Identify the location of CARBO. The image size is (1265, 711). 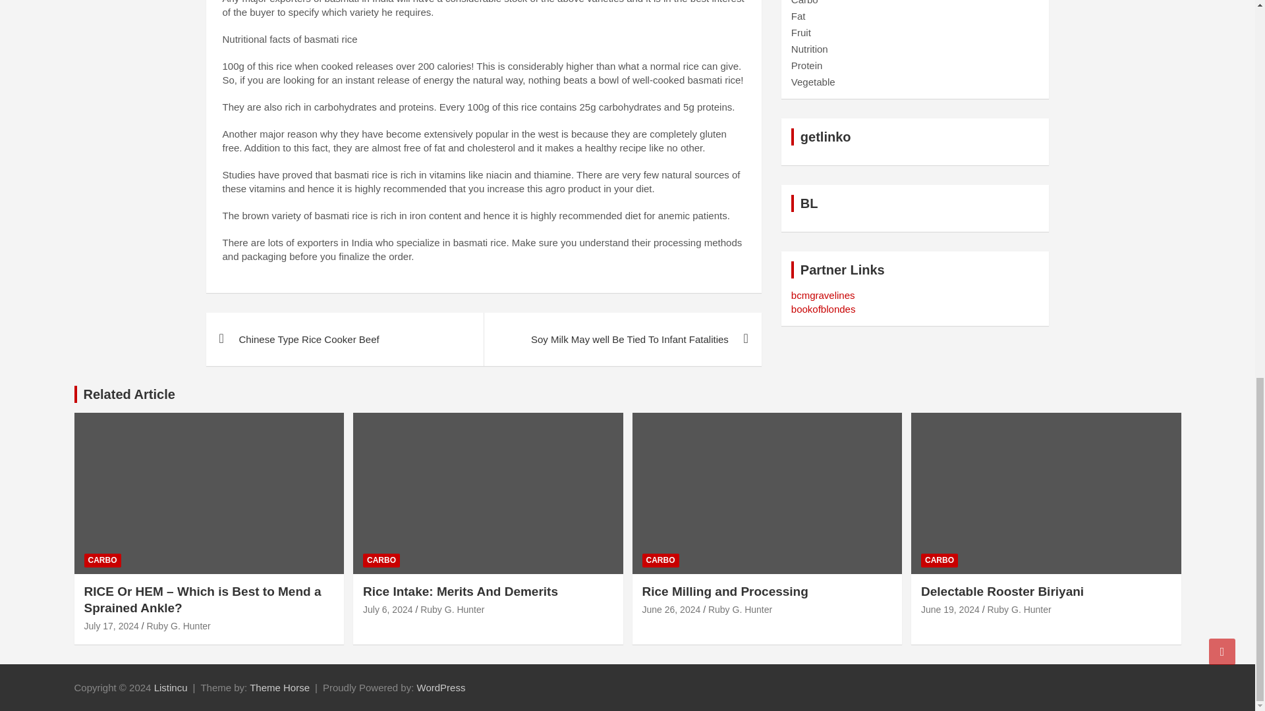
(103, 560).